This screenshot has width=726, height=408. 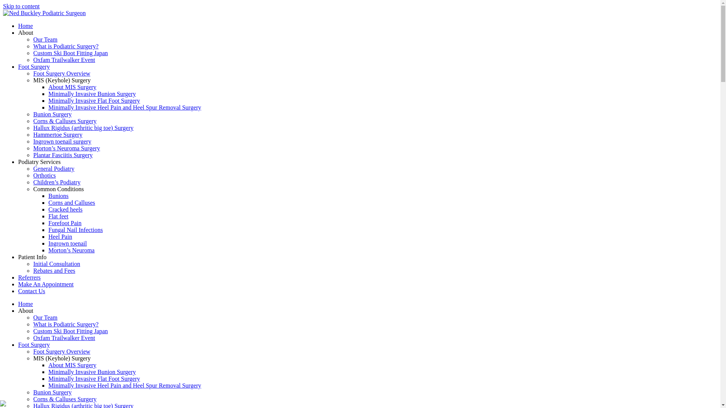 I want to click on About MIS Surgery, so click(x=73, y=365).